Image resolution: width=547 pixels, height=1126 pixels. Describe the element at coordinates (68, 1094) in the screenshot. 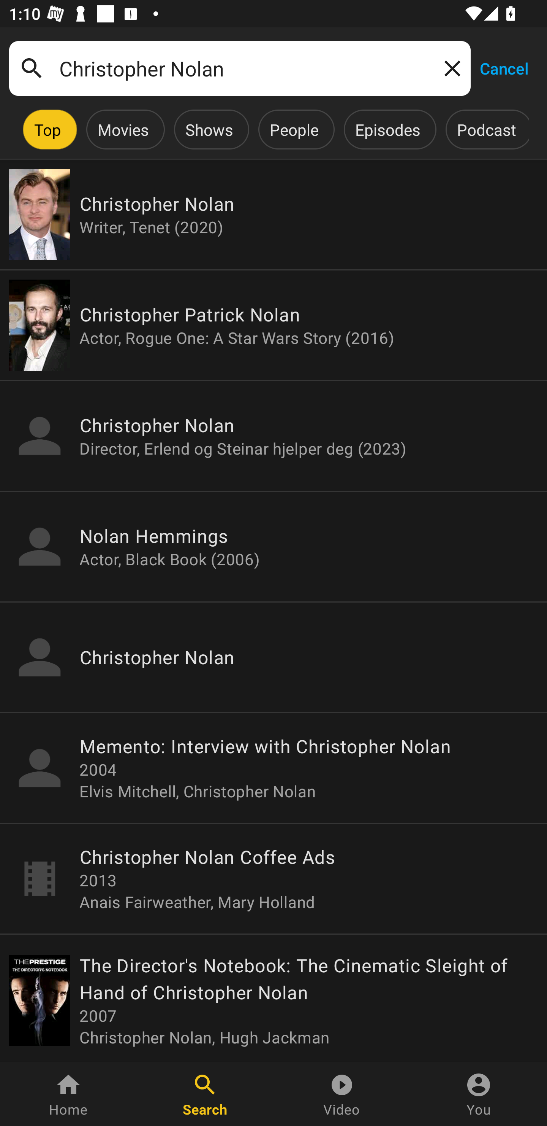

I see `Home` at that location.